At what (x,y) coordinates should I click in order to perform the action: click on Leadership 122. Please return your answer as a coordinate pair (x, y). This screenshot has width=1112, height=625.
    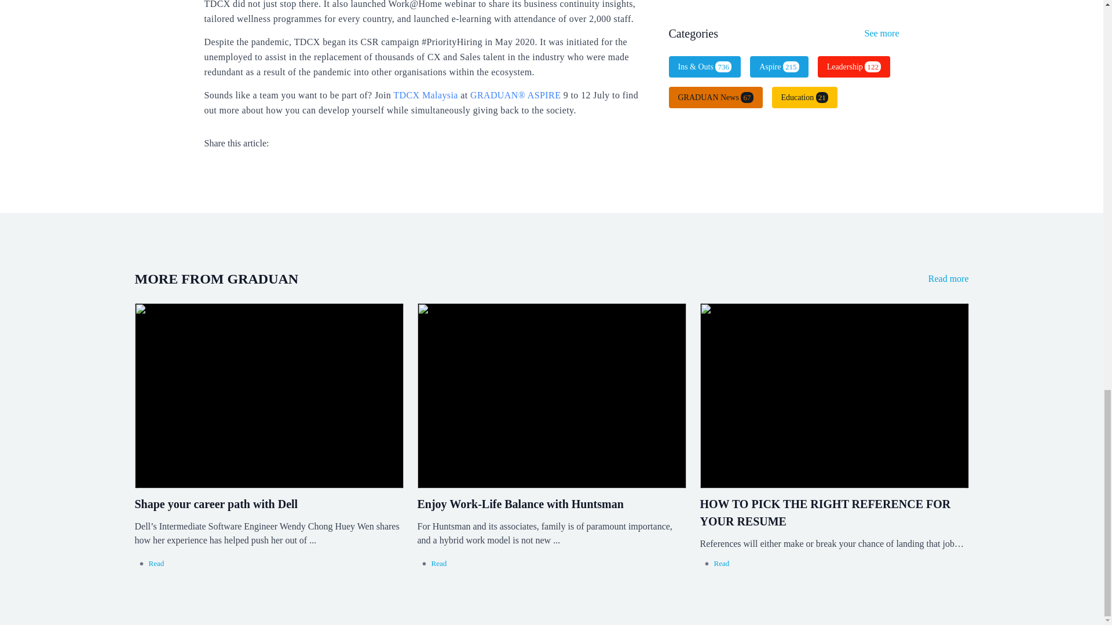
    Looking at the image, I should click on (854, 67).